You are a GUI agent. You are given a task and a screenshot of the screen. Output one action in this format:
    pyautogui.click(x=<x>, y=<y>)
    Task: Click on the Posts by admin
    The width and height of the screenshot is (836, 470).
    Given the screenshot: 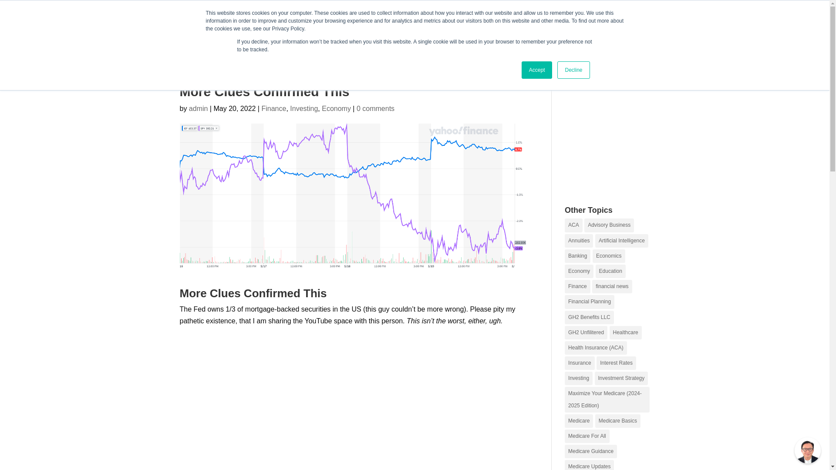 What is the action you would take?
    pyautogui.click(x=199, y=108)
    